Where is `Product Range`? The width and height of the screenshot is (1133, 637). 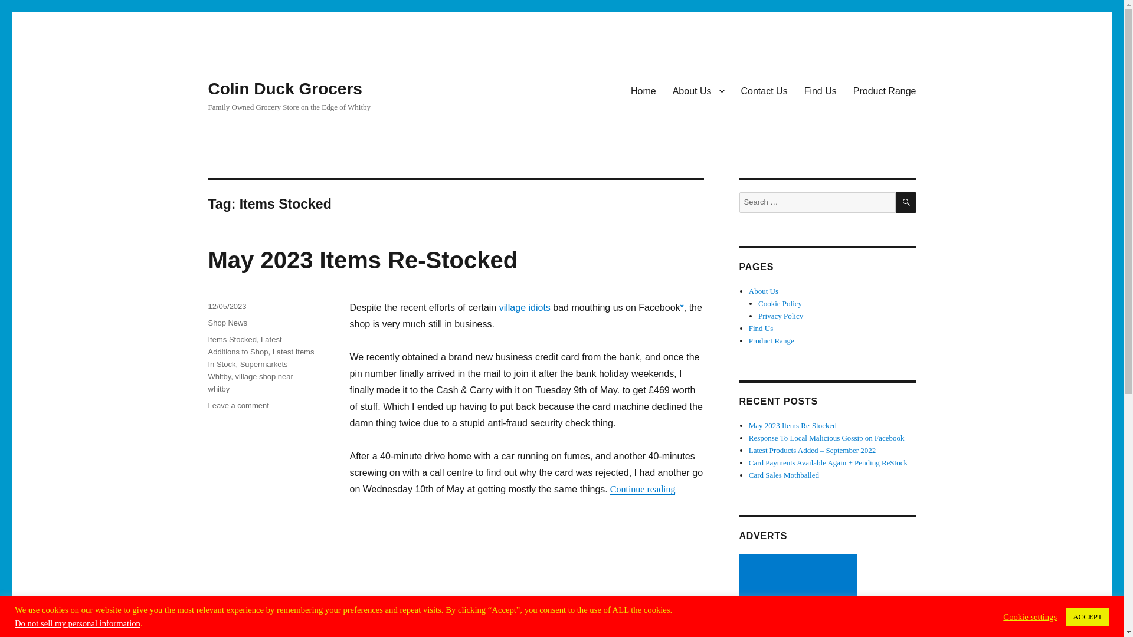 Product Range is located at coordinates (800, 596).